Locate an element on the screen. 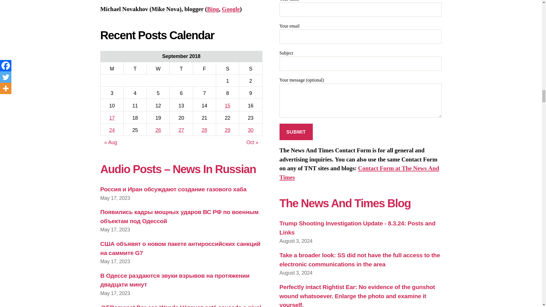  Saturday is located at coordinates (227, 68).